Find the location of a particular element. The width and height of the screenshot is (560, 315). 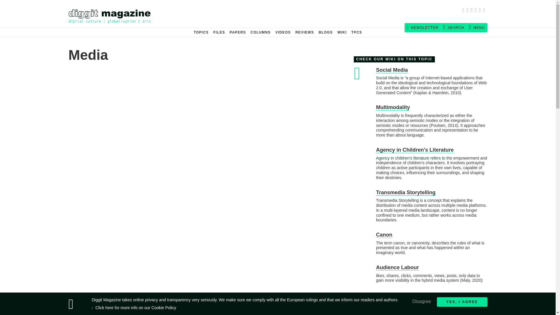

Home is located at coordinates (112, 14).